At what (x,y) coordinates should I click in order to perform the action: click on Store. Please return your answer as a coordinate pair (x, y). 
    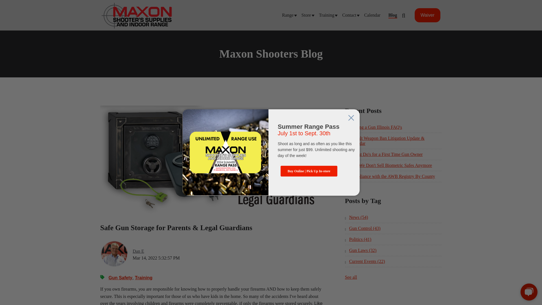
    Looking at the image, I should click on (306, 15).